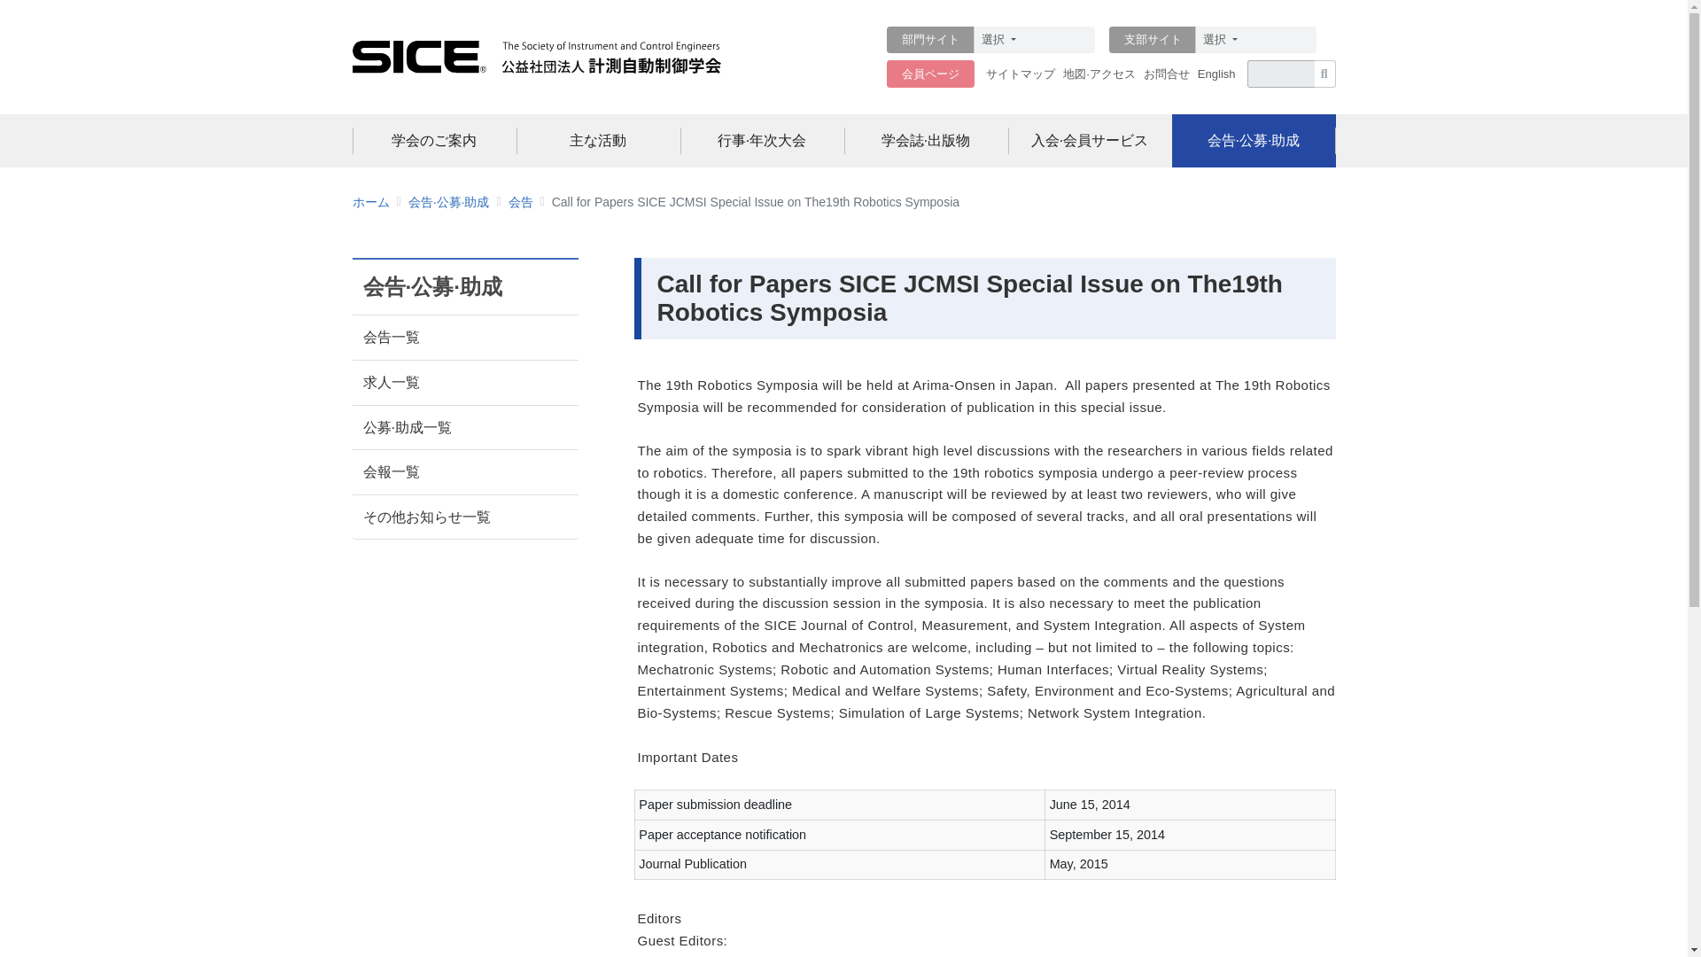  What do you see at coordinates (1218, 74) in the screenshot?
I see `English` at bounding box center [1218, 74].